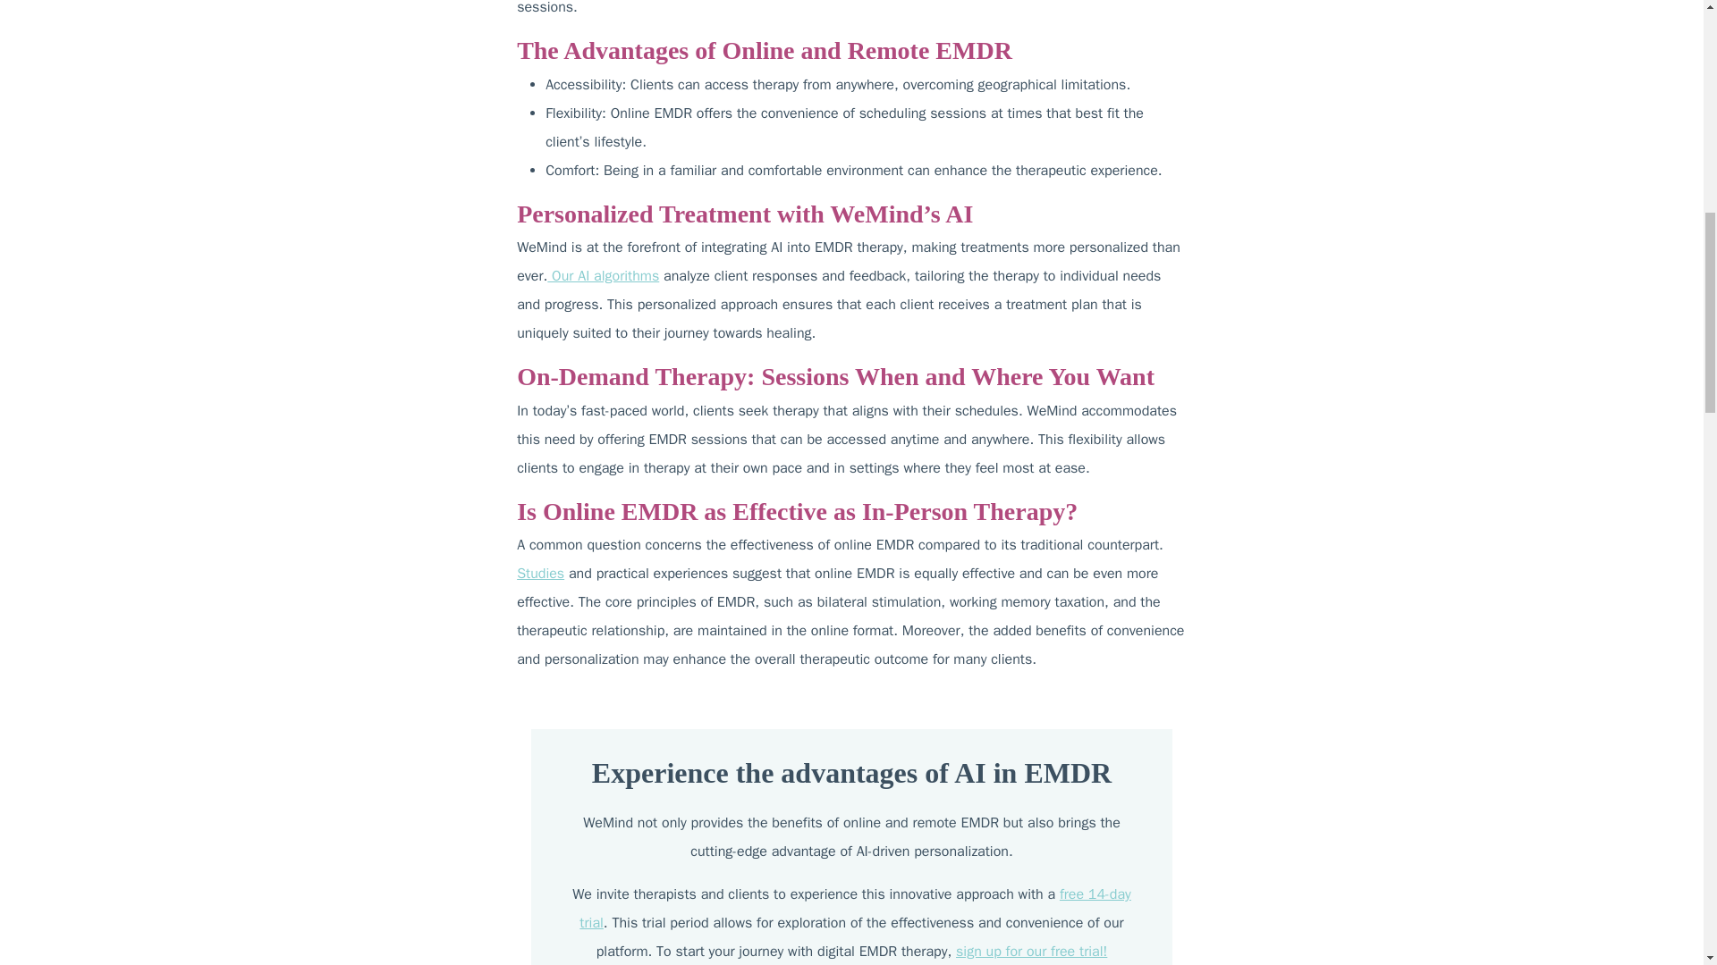  What do you see at coordinates (540, 574) in the screenshot?
I see `Studies` at bounding box center [540, 574].